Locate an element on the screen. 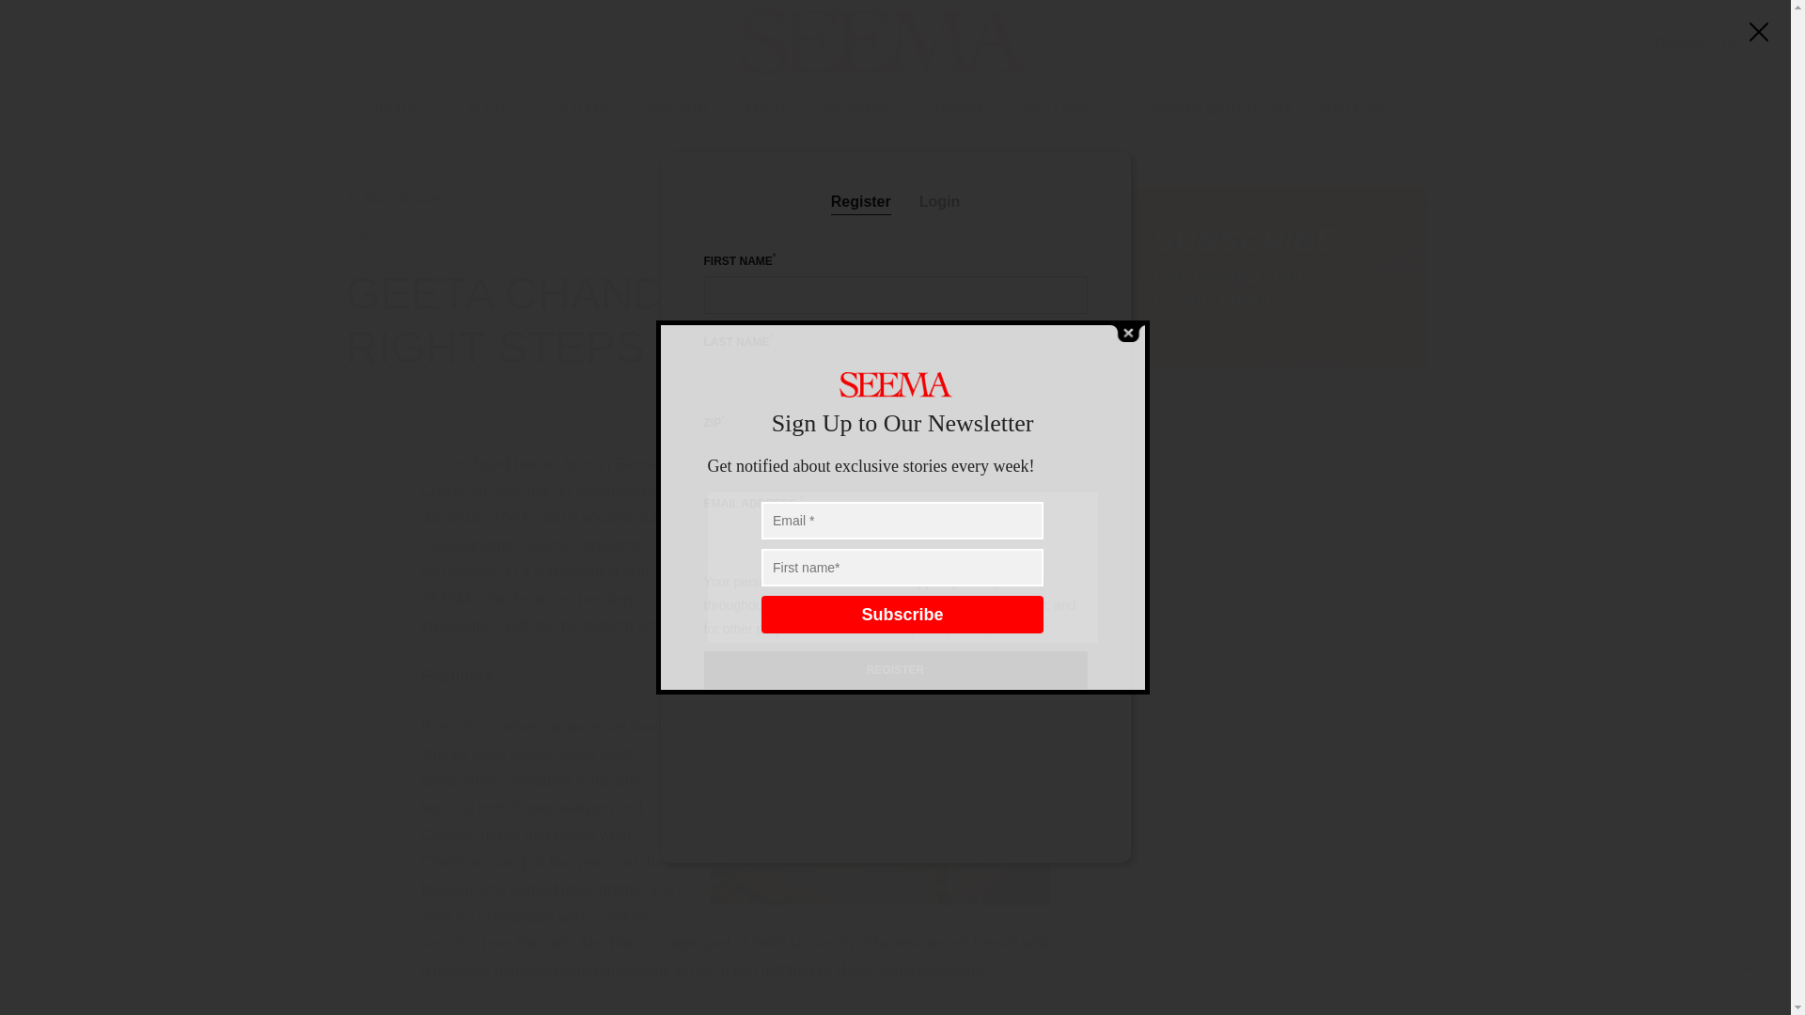 This screenshot has height=1015, width=1805. FASHION is located at coordinates (681, 109).